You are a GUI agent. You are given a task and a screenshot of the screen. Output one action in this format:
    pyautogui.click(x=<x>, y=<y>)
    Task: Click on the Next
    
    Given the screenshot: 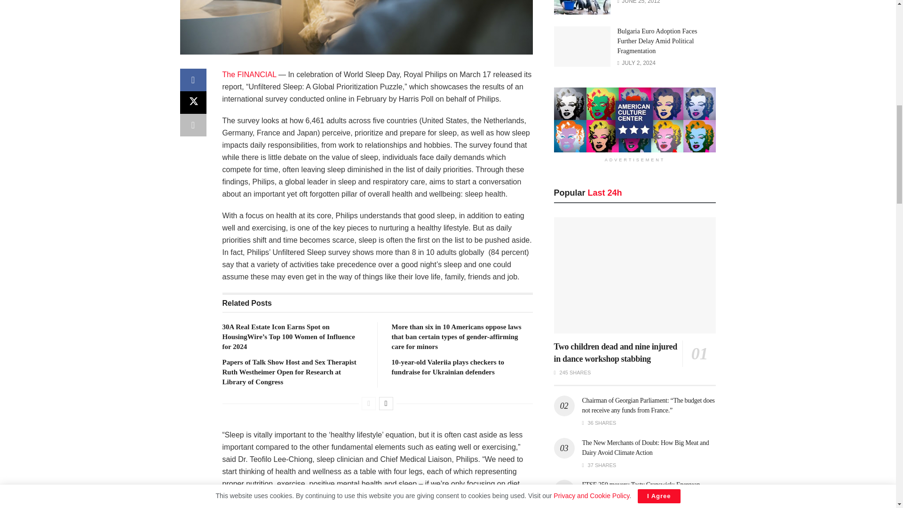 What is the action you would take?
    pyautogui.click(x=386, y=403)
    